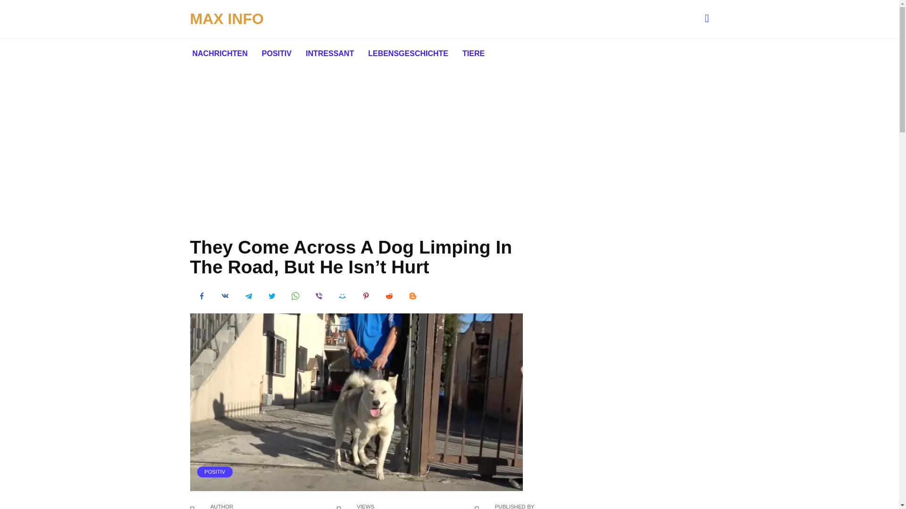 Image resolution: width=906 pixels, height=509 pixels. Describe the element at coordinates (214, 471) in the screenshot. I see `POSITIV` at that location.